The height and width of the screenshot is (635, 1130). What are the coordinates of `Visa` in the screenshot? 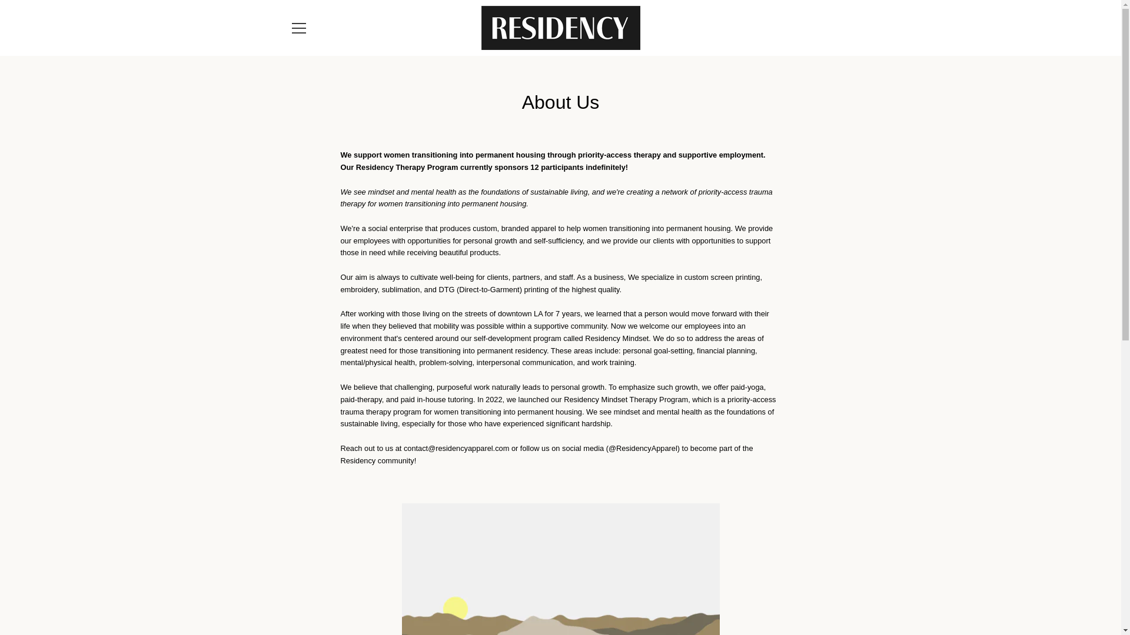 It's located at (820, 603).